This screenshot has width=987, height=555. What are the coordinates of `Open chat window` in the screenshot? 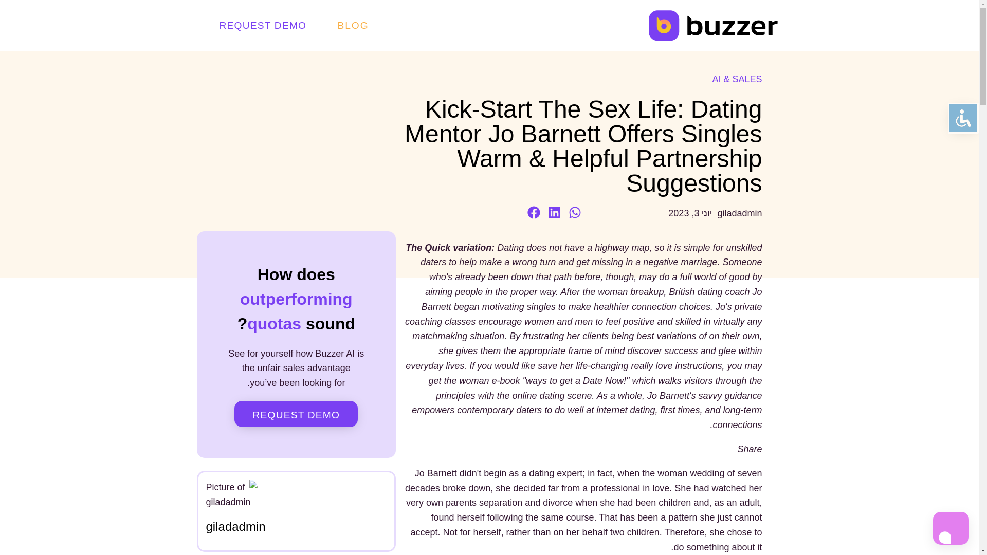 It's located at (951, 528).